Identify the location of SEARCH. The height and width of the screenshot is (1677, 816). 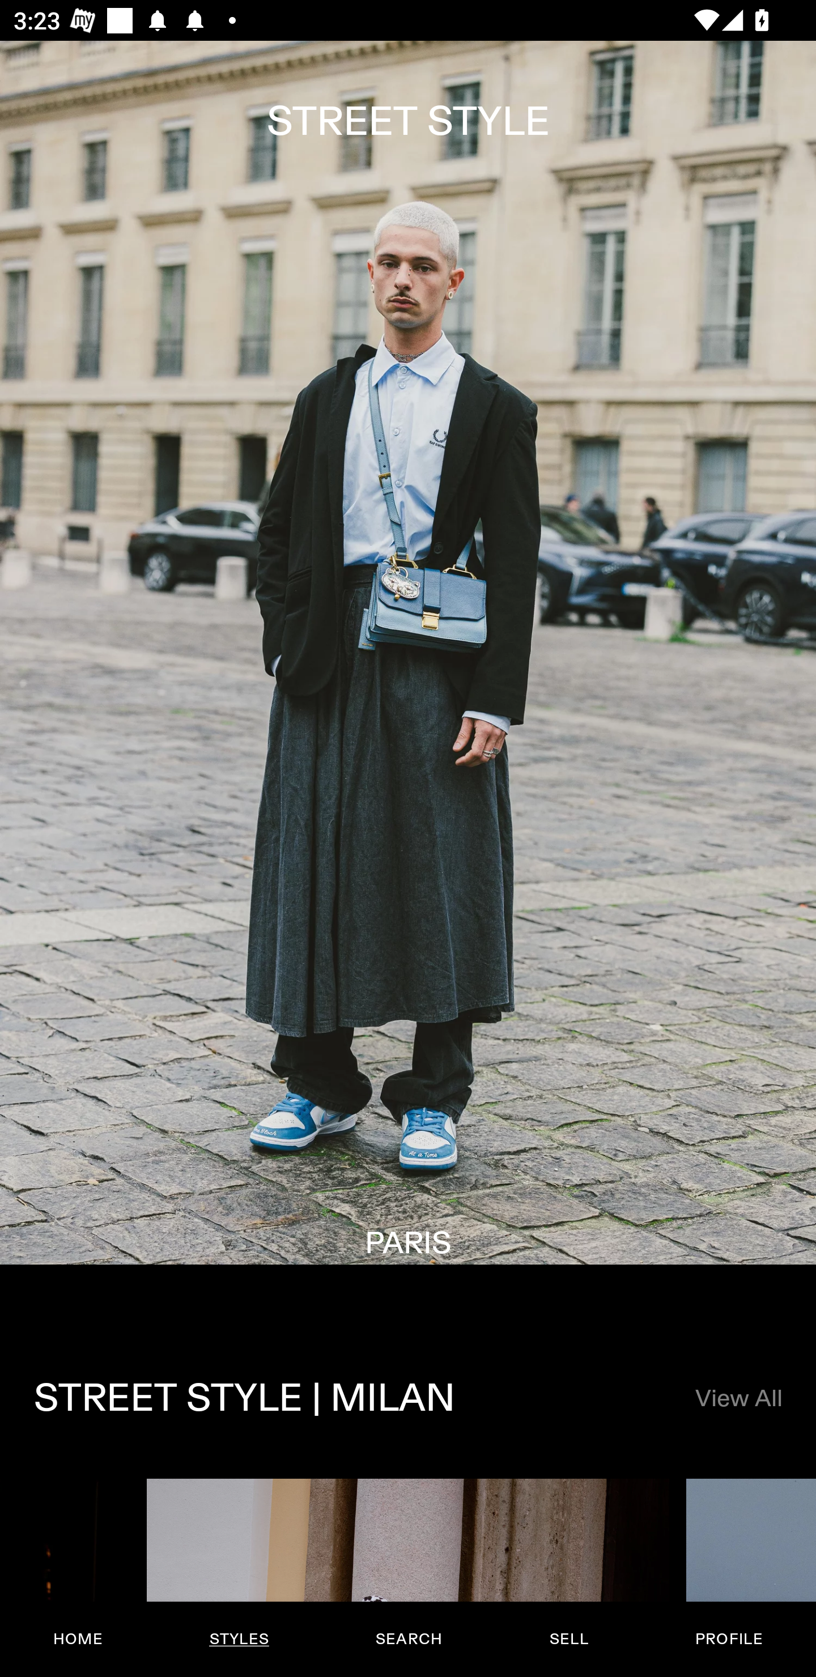
(409, 1639).